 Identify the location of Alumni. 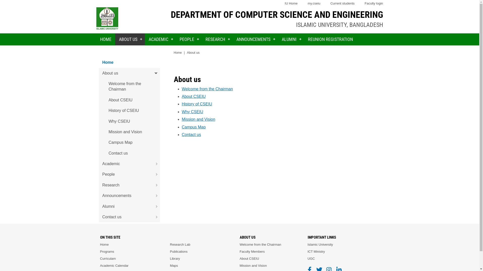
(129, 207).